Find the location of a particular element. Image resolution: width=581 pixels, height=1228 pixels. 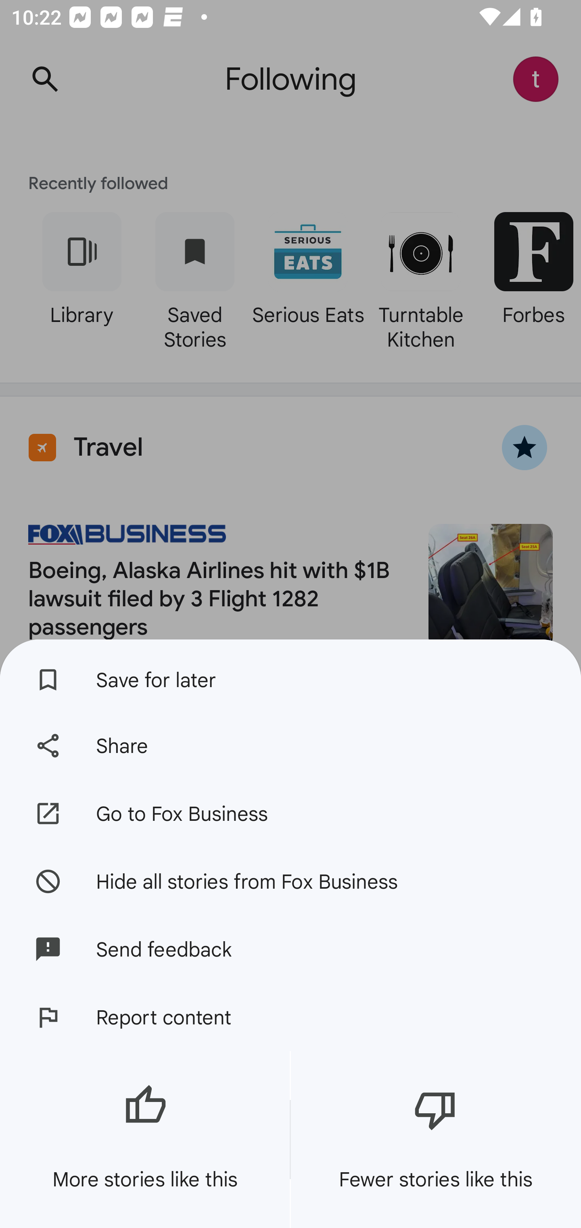

Report content is located at coordinates (290, 1017).